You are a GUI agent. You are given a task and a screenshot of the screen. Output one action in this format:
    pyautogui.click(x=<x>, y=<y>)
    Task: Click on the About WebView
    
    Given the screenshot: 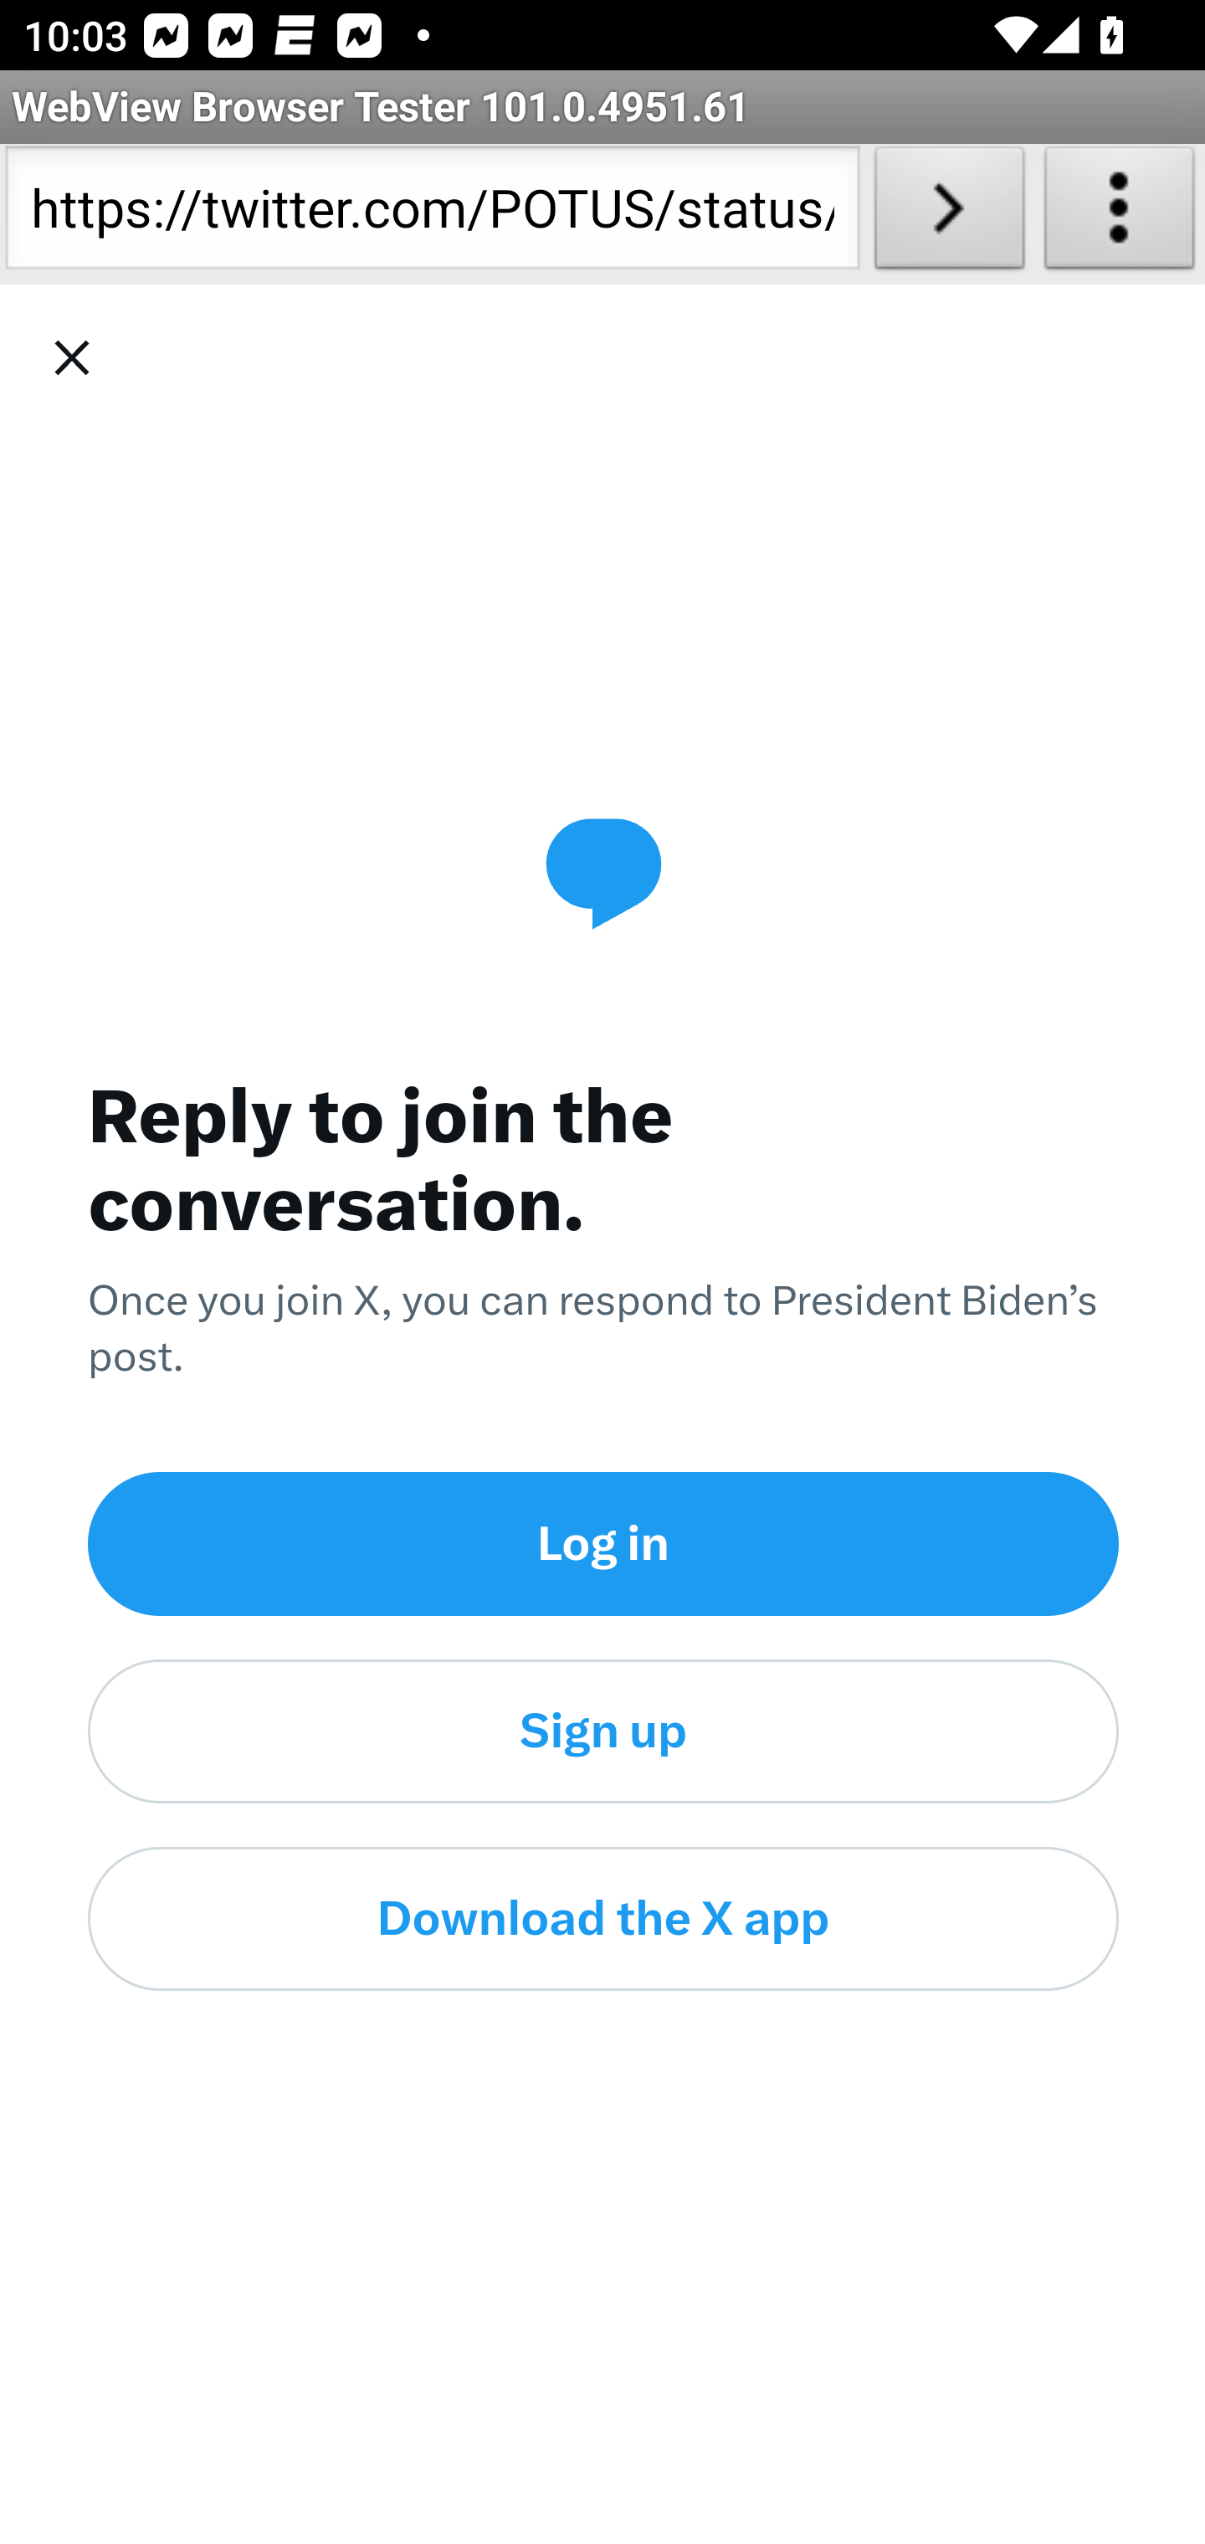 What is the action you would take?
    pyautogui.click(x=1120, y=214)
    